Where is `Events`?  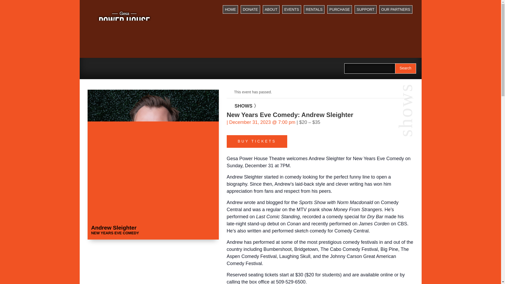
Events is located at coordinates (291, 9).